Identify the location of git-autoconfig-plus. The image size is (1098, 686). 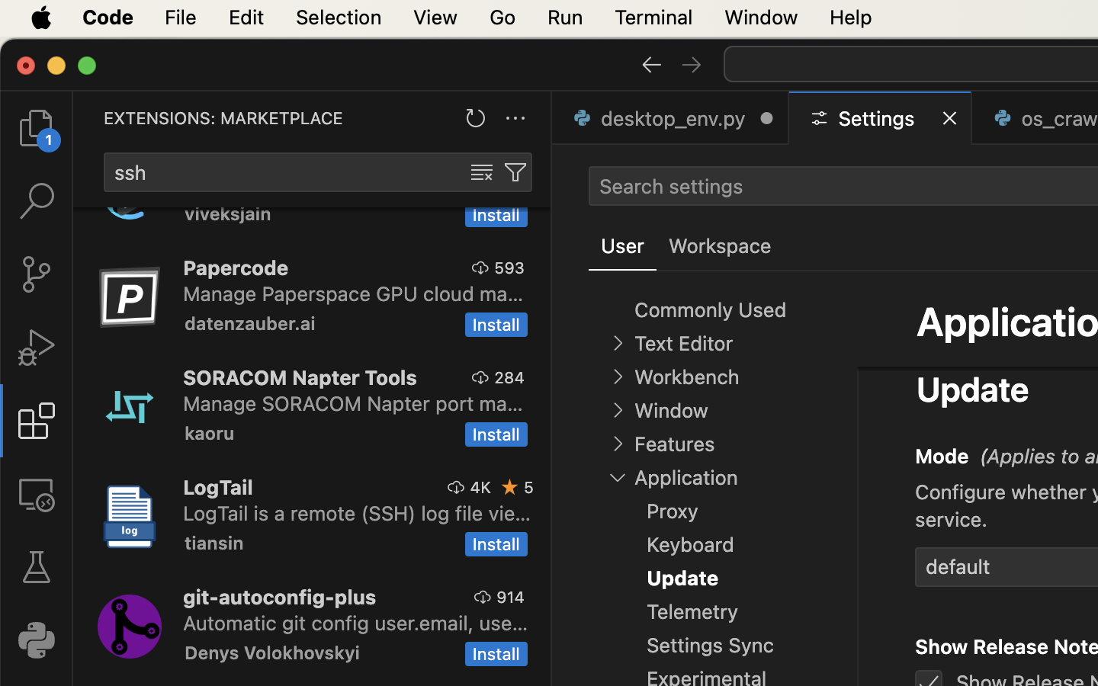
(280, 597).